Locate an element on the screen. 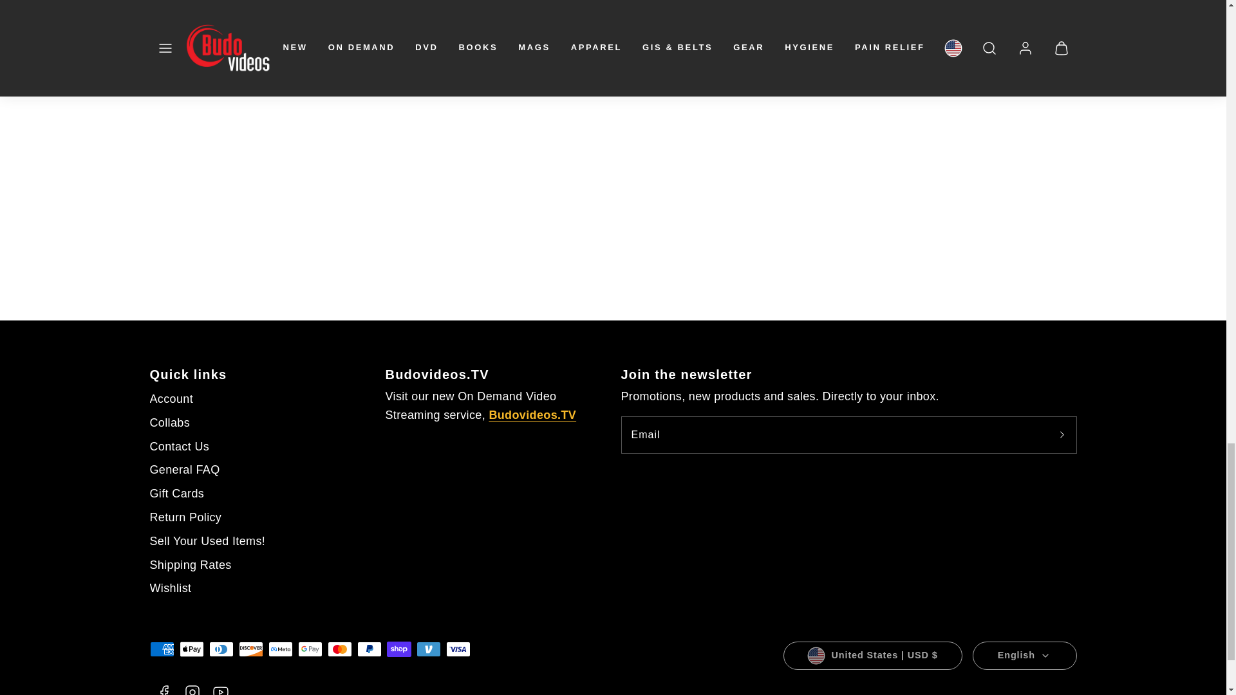 The width and height of the screenshot is (1236, 695). Mastercard is located at coordinates (339, 649).